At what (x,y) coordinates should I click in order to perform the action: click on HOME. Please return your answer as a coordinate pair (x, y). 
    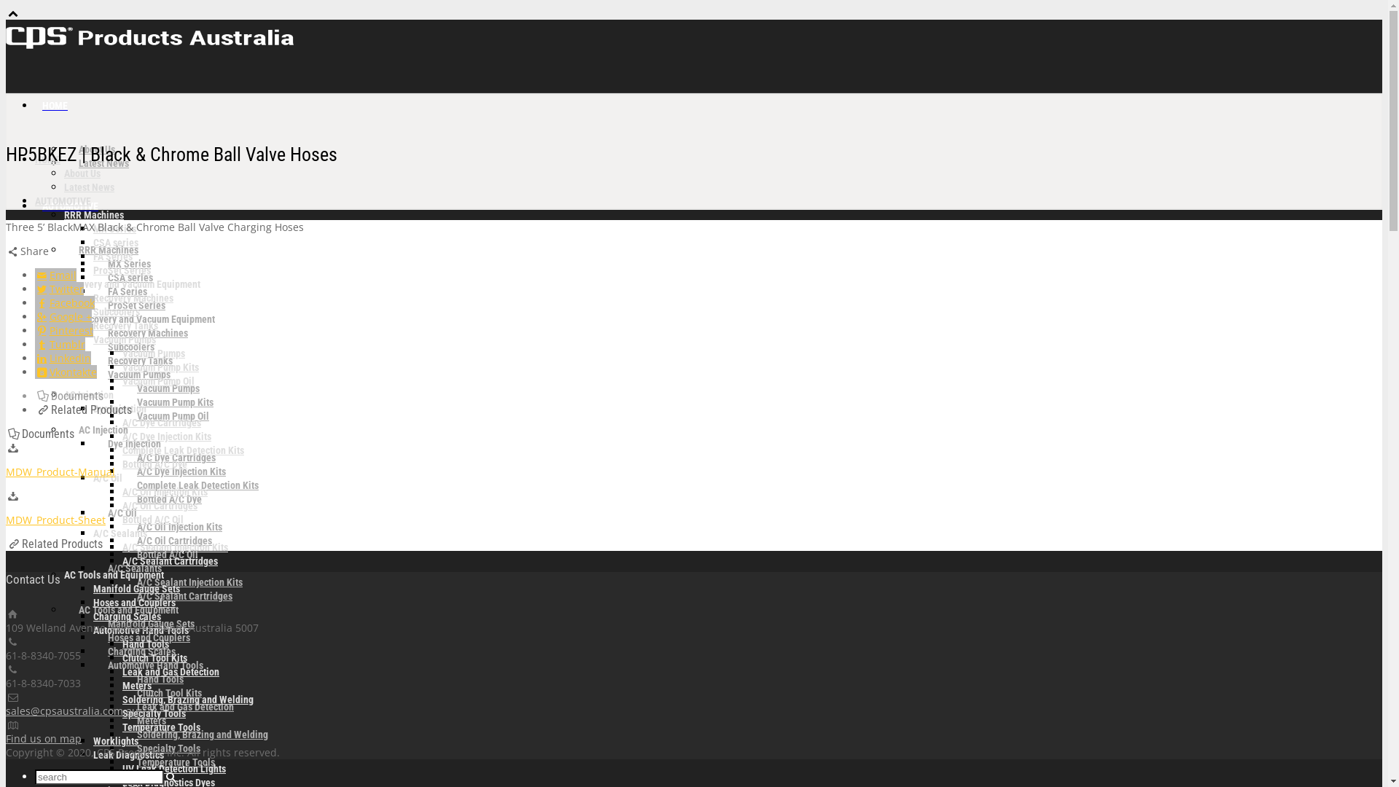
    Looking at the image, I should click on (48, 160).